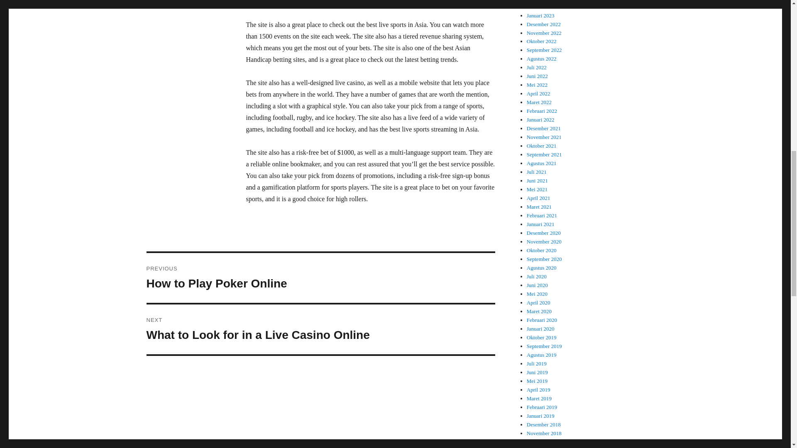 This screenshot has width=797, height=448. I want to click on Oktober 2022, so click(320, 329).